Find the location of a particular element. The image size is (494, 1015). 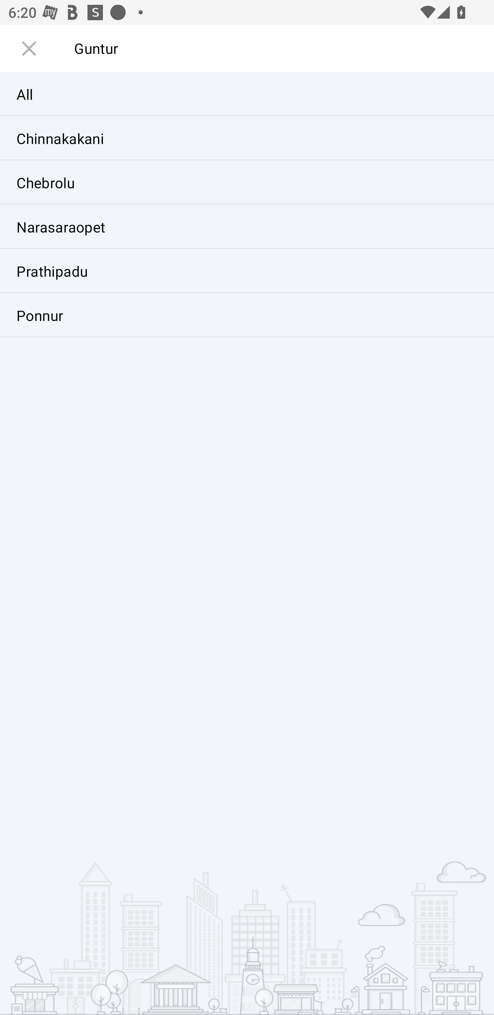

Chebrolu is located at coordinates (247, 182).